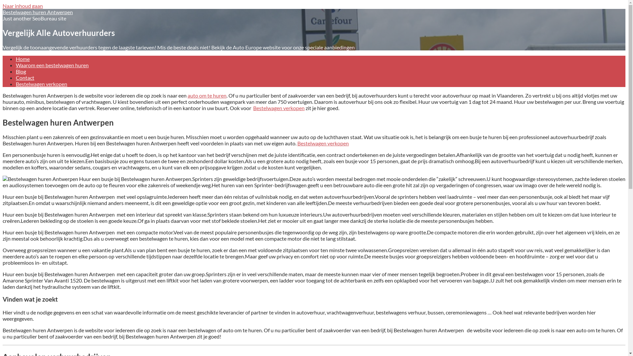 Image resolution: width=633 pixels, height=356 pixels. What do you see at coordinates (323, 143) in the screenshot?
I see `Bestelwagen verkopen` at bounding box center [323, 143].